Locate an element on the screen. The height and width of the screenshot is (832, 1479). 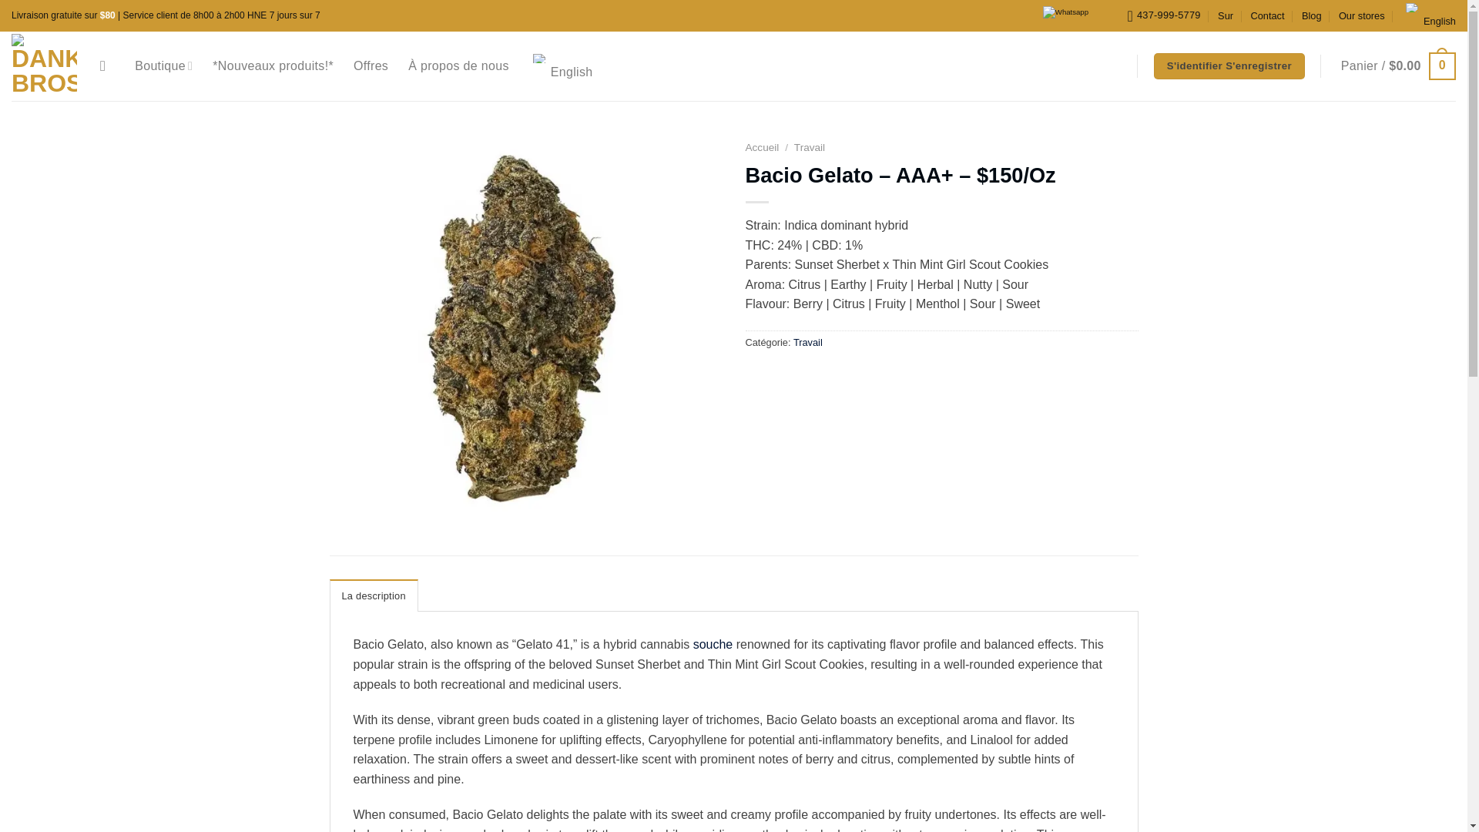
Dank Bros Cannabis Shop is located at coordinates (44, 66).